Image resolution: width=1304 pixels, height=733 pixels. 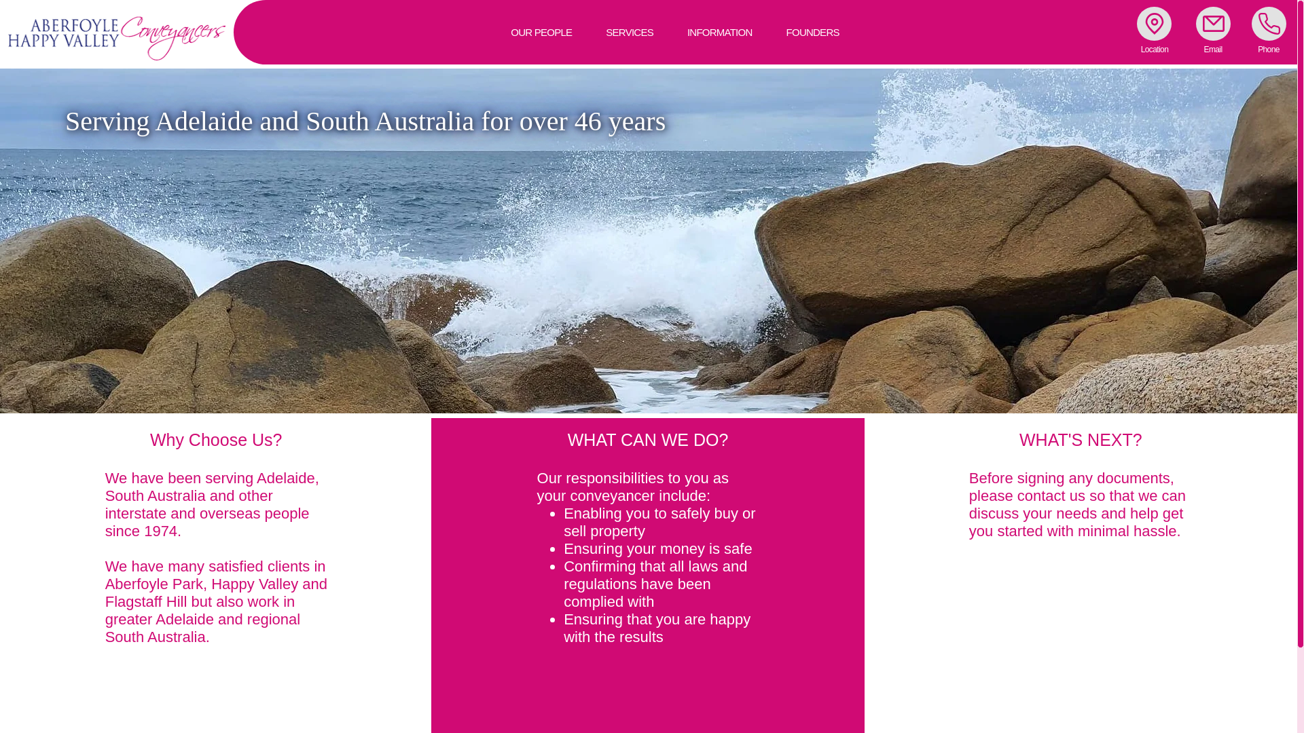 What do you see at coordinates (541, 33) in the screenshot?
I see `OUR PEOPLE` at bounding box center [541, 33].